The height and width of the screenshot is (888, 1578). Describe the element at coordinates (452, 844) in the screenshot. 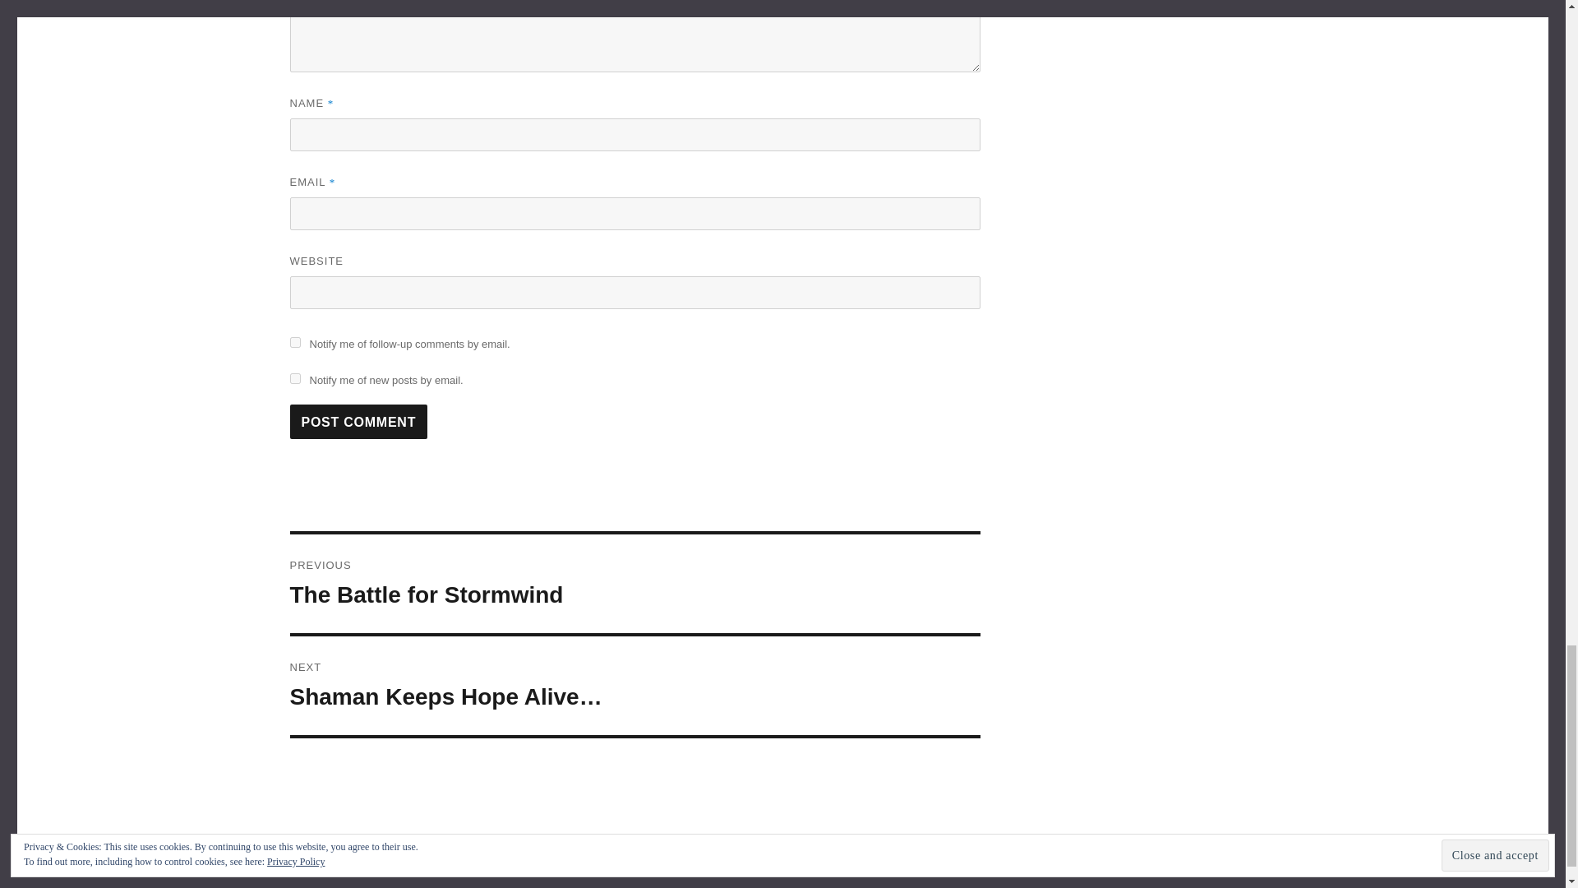

I see `Privacy Policy` at that location.